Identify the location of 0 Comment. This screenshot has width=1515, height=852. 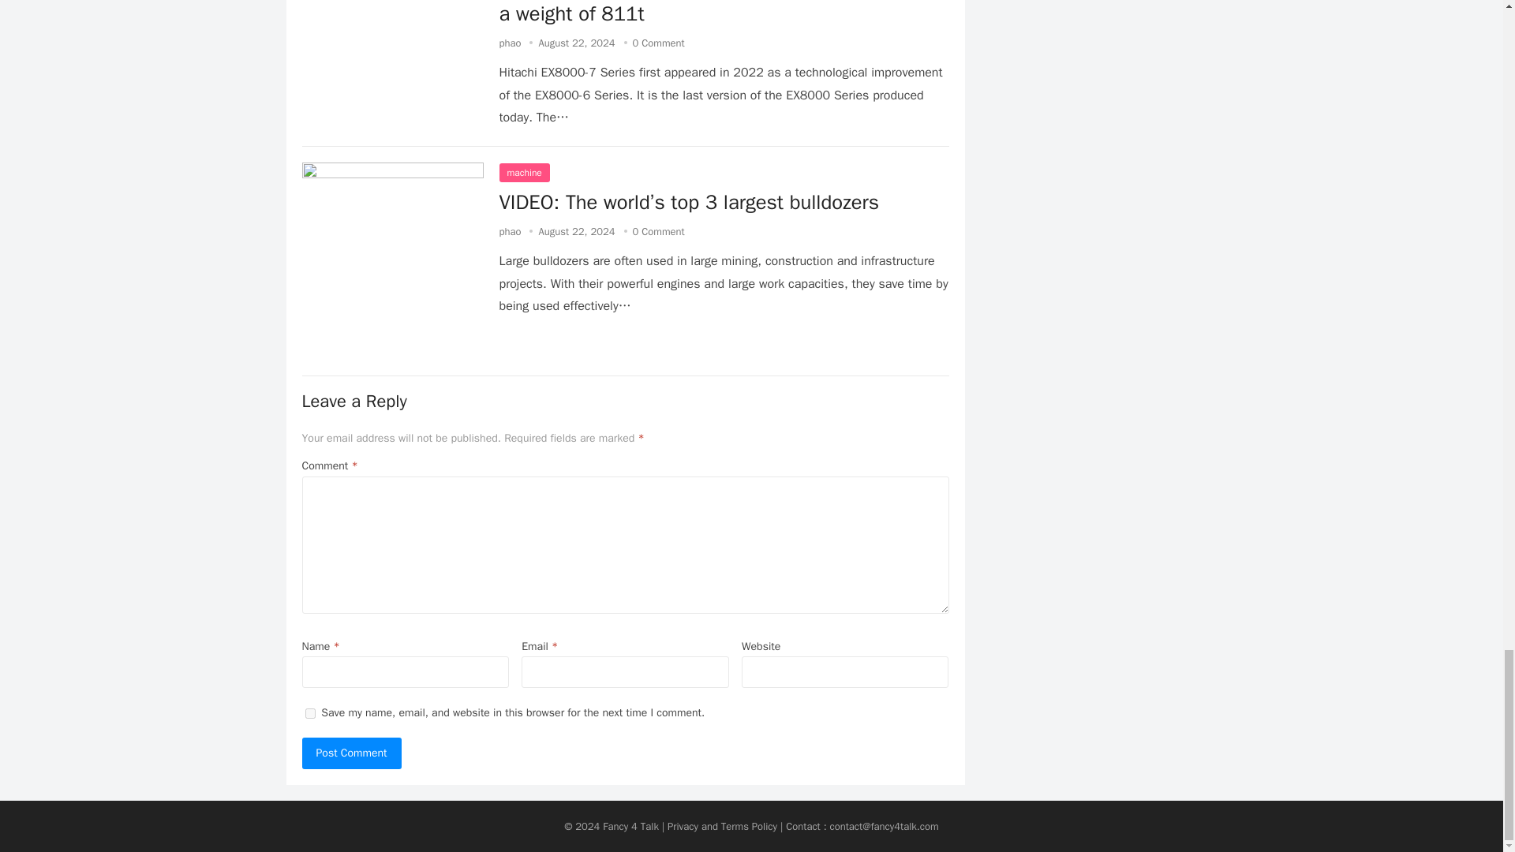
(658, 43).